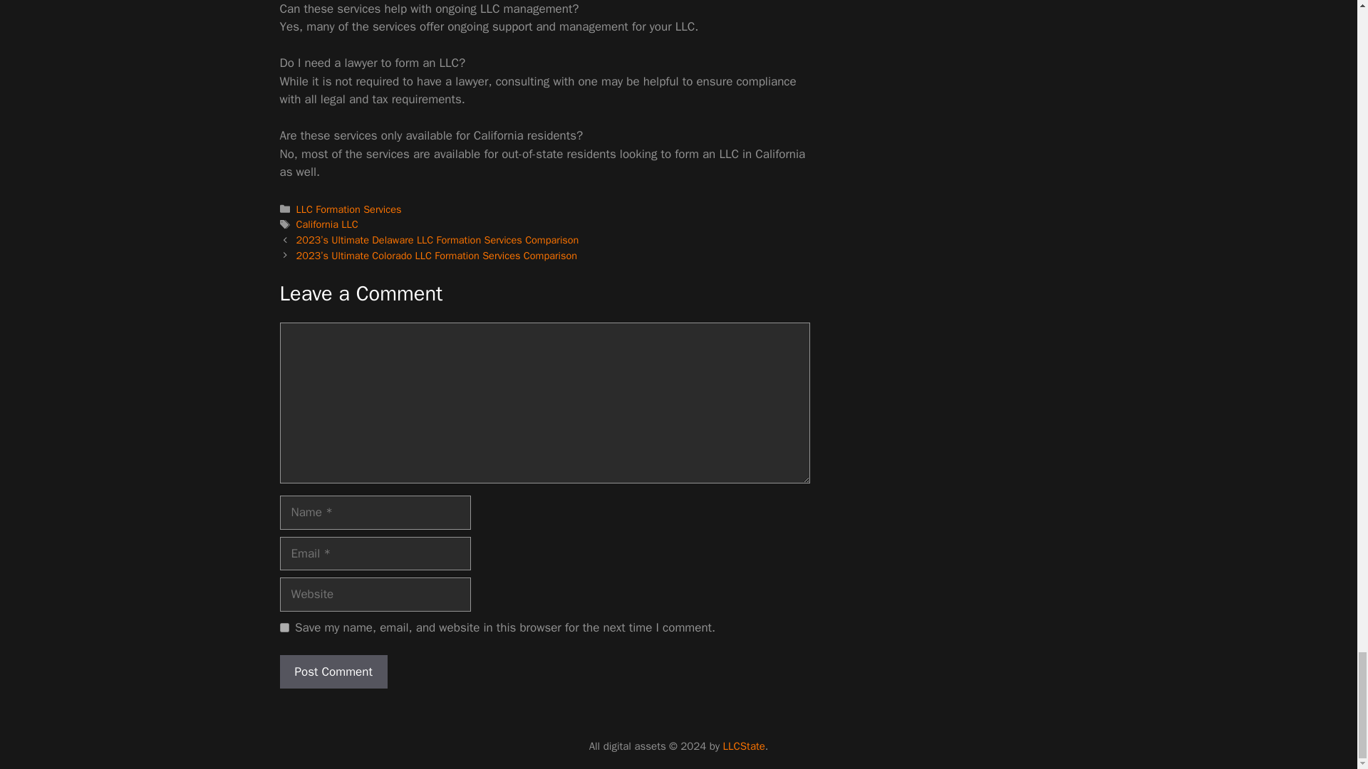 The height and width of the screenshot is (769, 1368). I want to click on Post Comment, so click(333, 672).